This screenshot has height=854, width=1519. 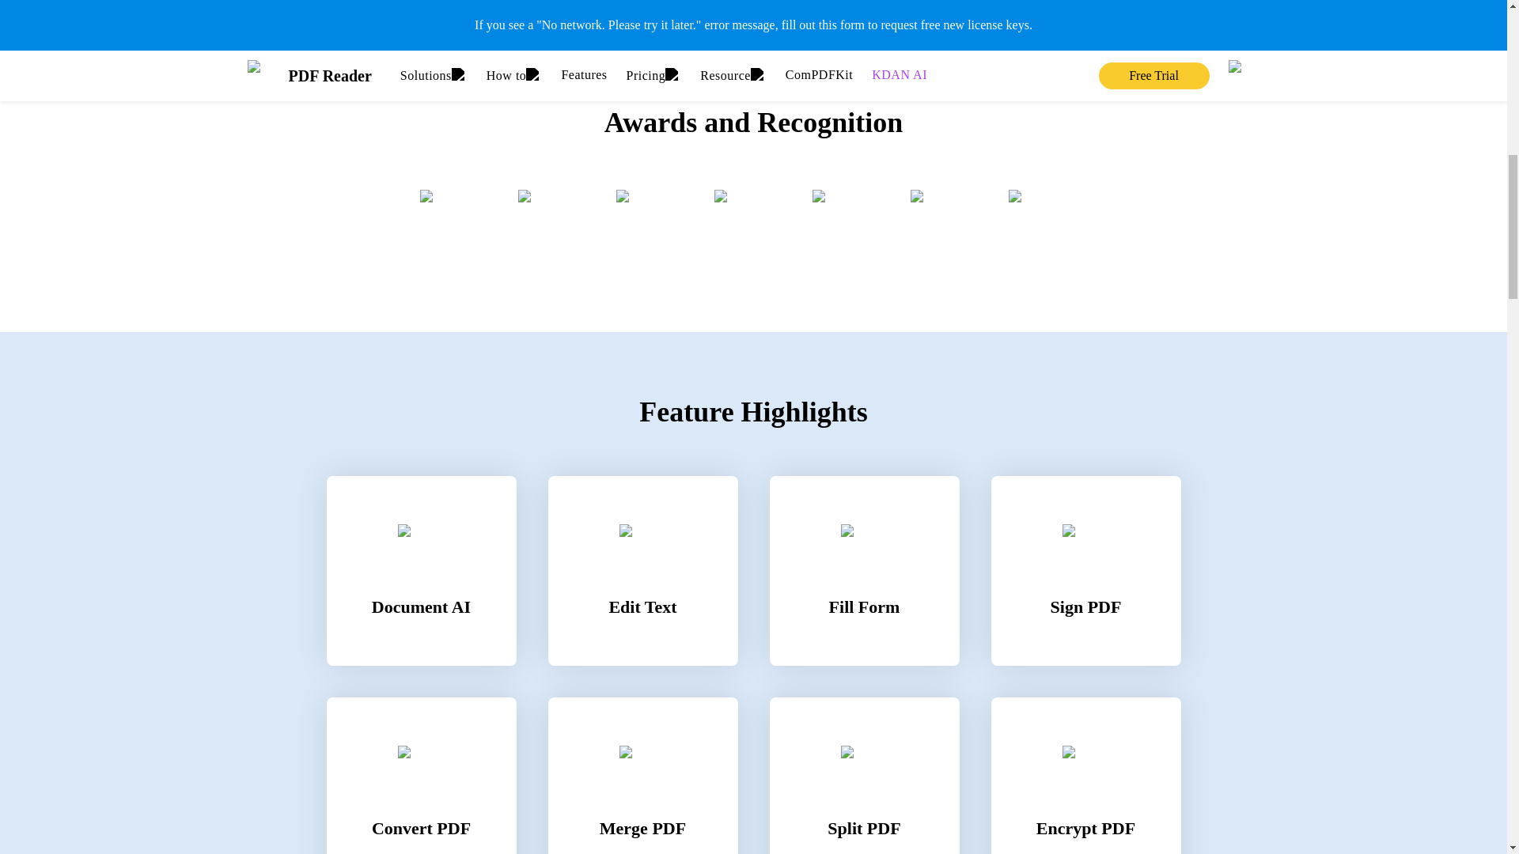 What do you see at coordinates (1085, 571) in the screenshot?
I see `Sign PDF` at bounding box center [1085, 571].